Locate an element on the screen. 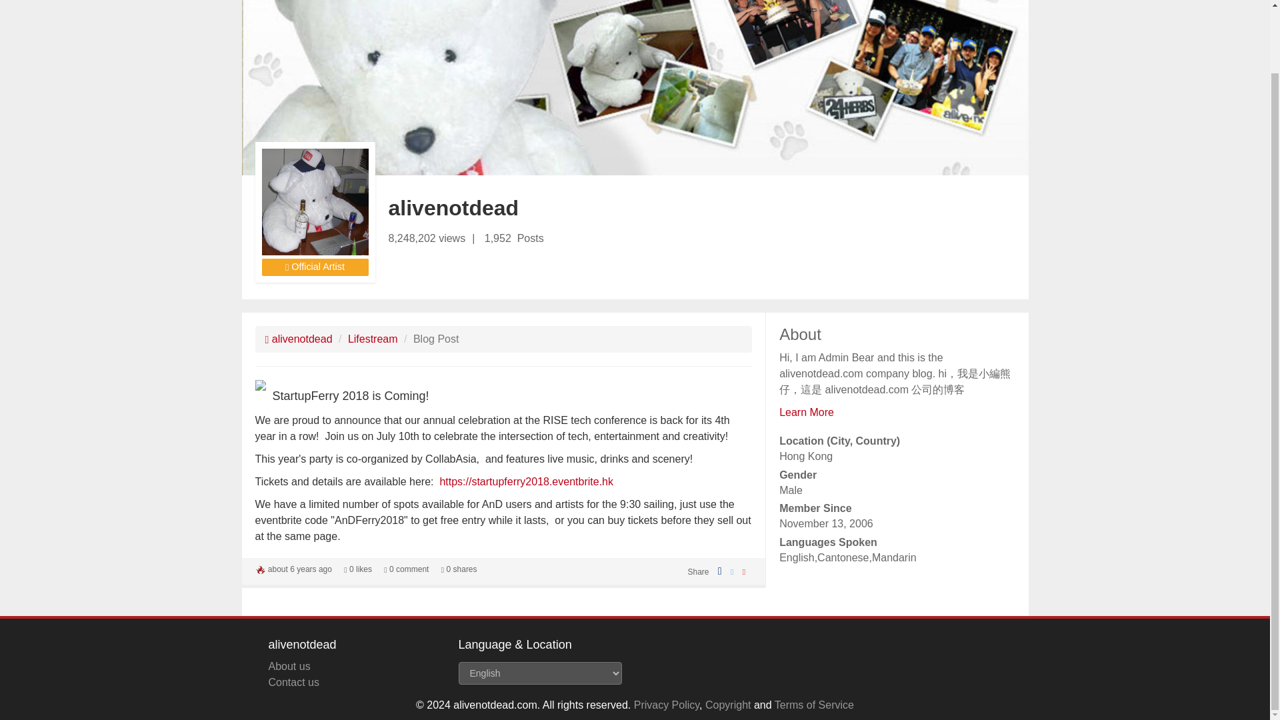  alivenotdead is located at coordinates (299, 339).